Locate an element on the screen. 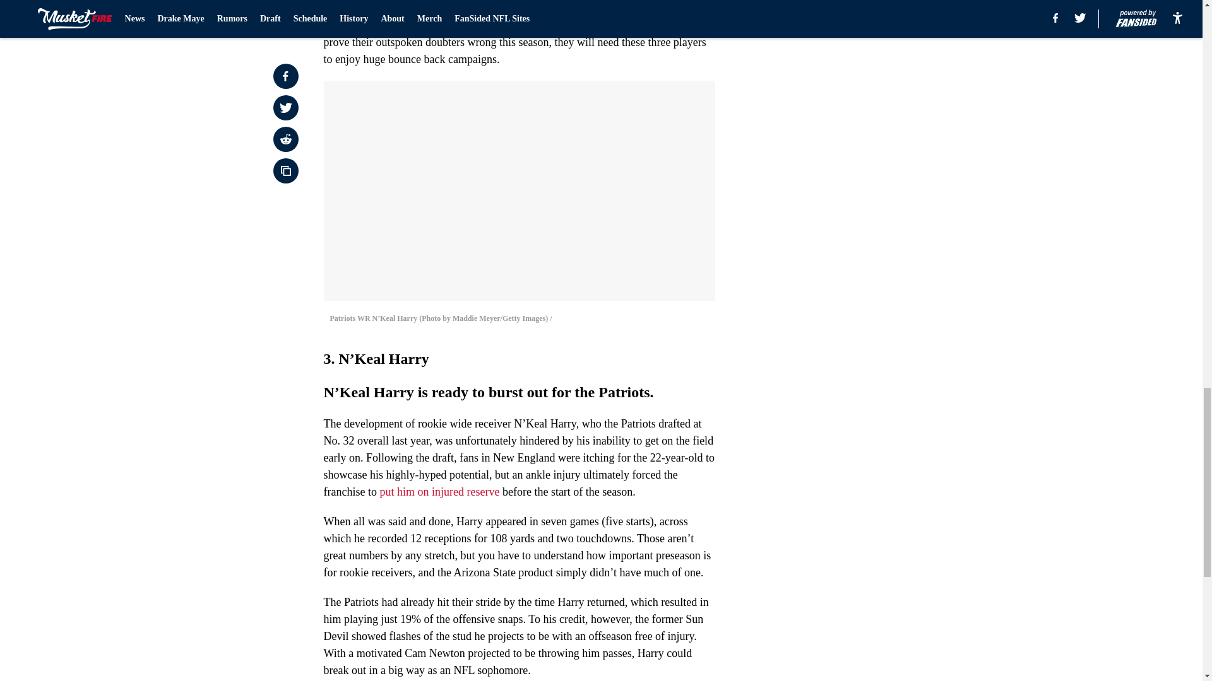 This screenshot has width=1212, height=681. the legendary head coach is located at coordinates (428, 25).